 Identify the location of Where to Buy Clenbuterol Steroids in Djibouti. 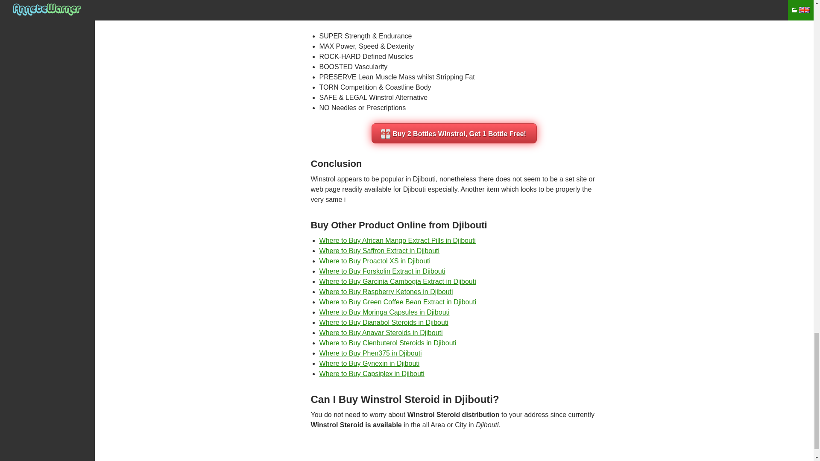
(388, 343).